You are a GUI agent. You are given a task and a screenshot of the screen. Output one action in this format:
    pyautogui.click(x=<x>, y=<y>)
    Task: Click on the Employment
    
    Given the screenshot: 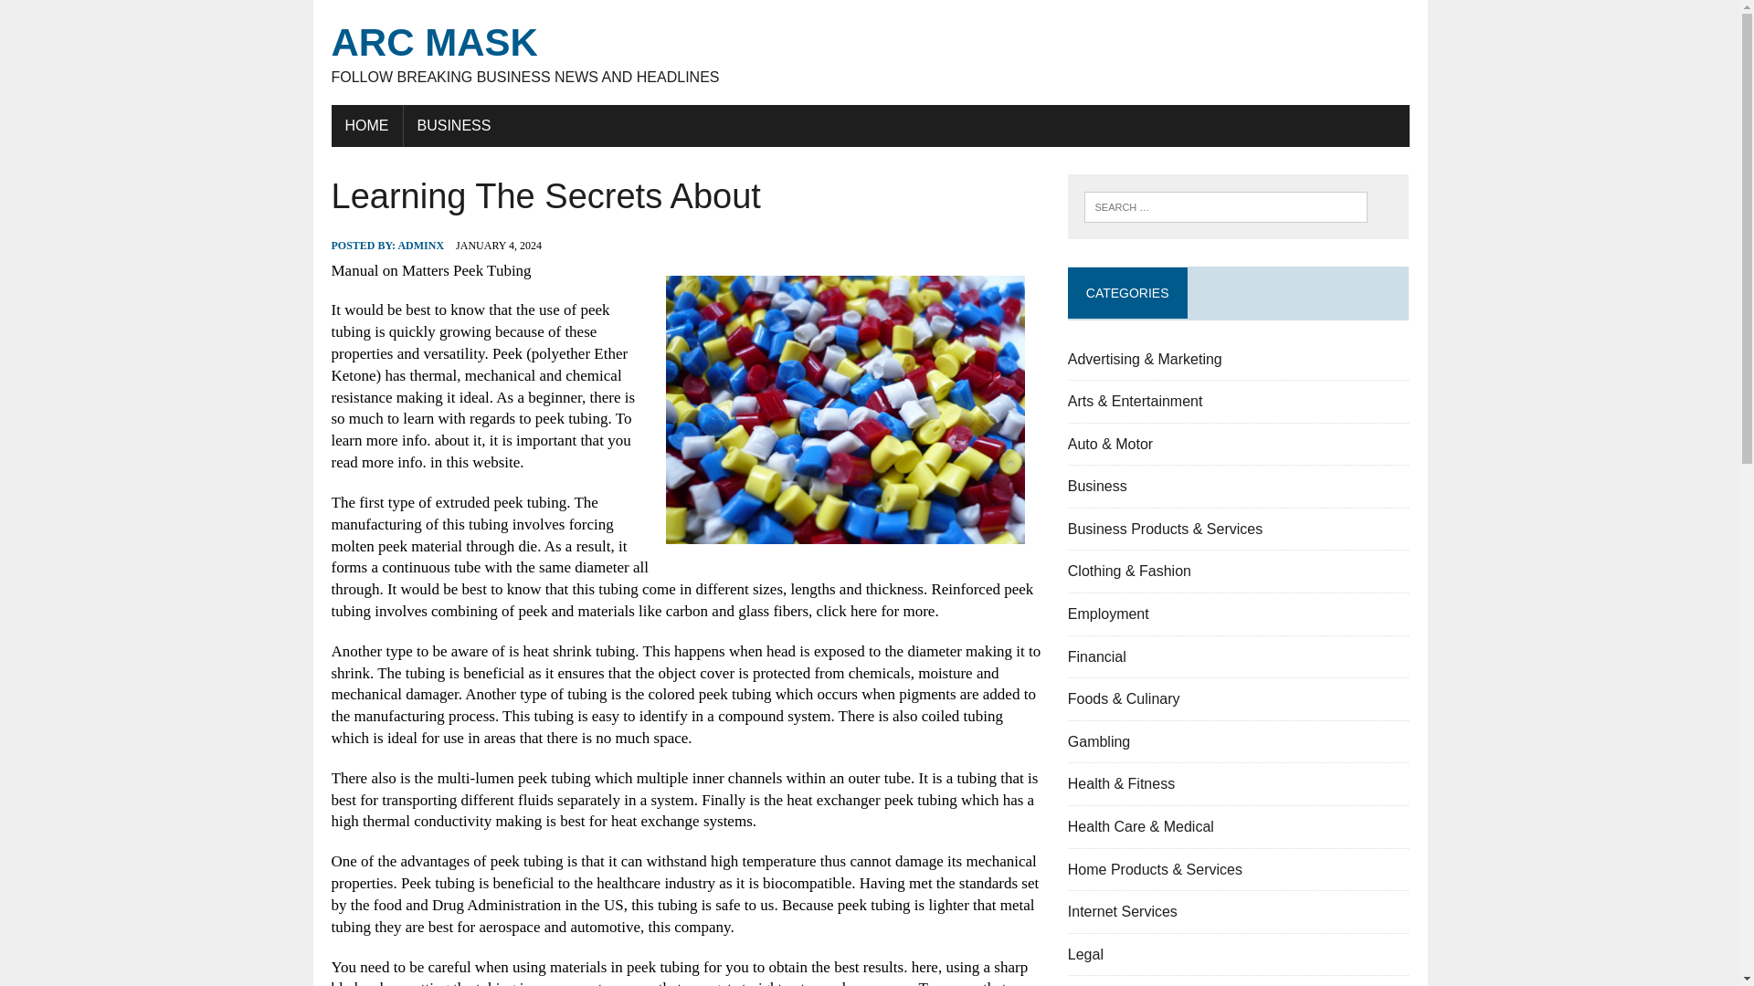 What is the action you would take?
    pyautogui.click(x=1108, y=614)
    